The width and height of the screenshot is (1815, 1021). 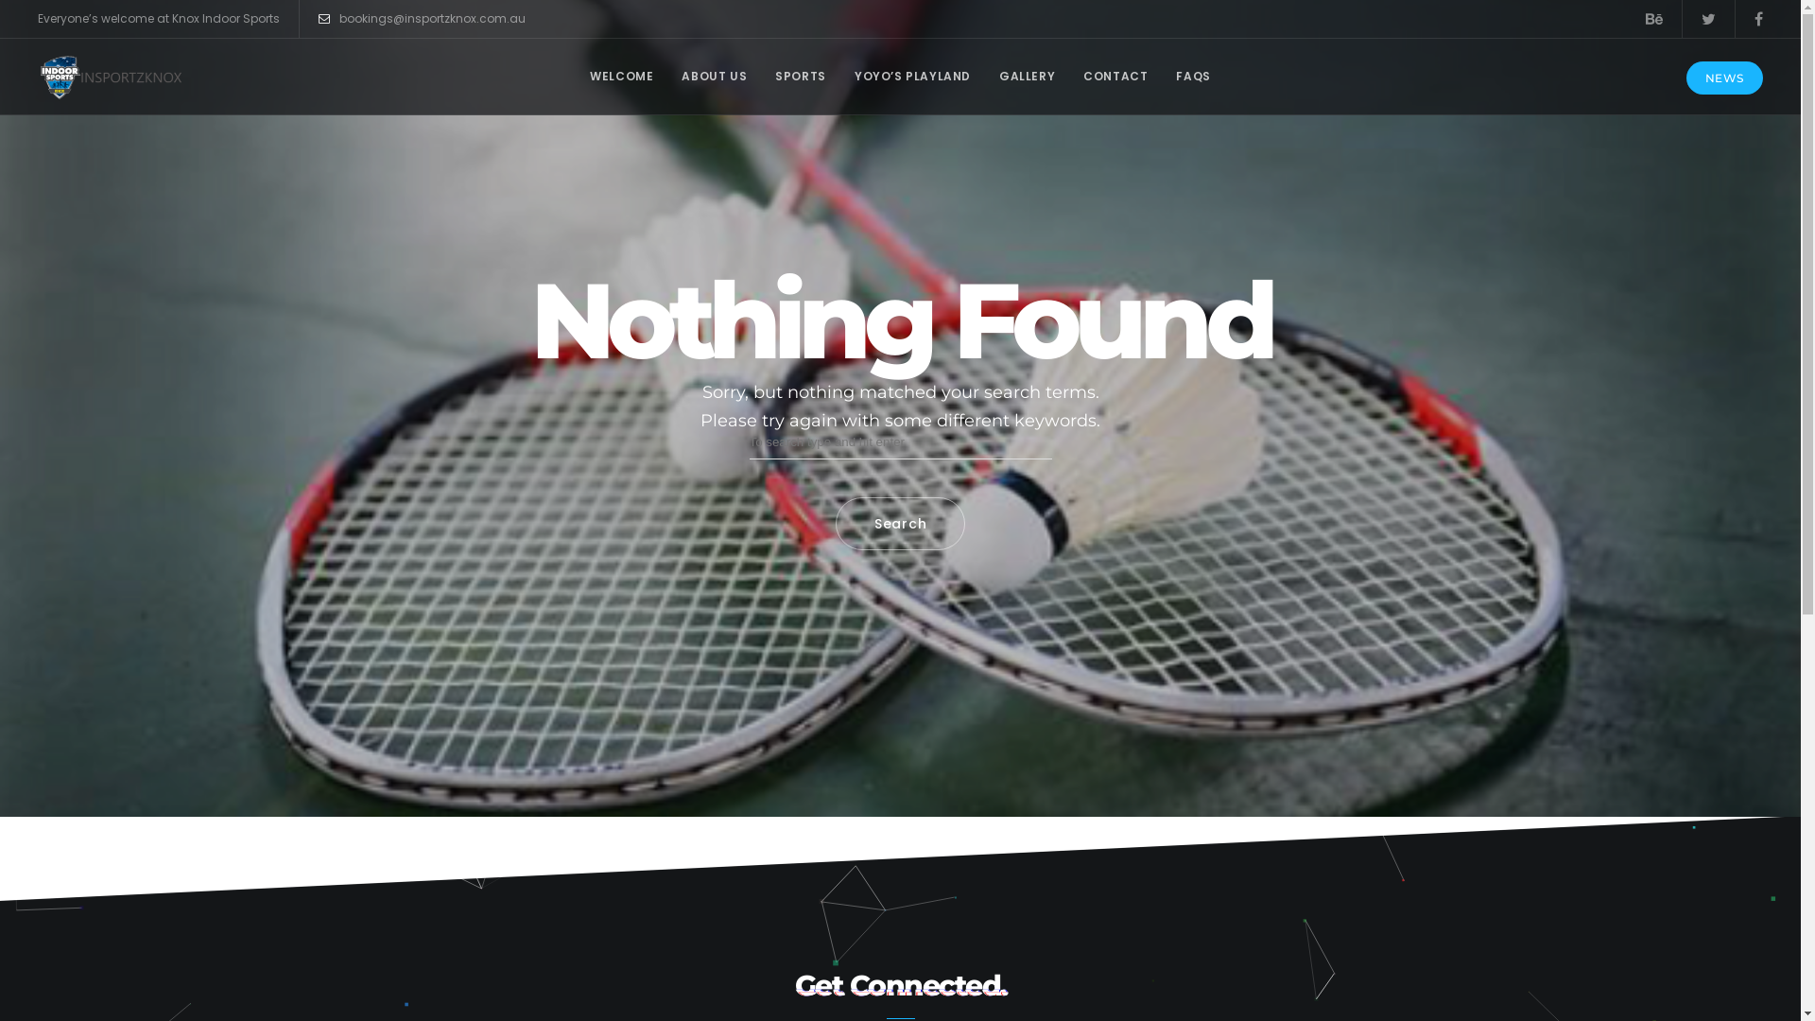 I want to click on Search, so click(x=900, y=524).